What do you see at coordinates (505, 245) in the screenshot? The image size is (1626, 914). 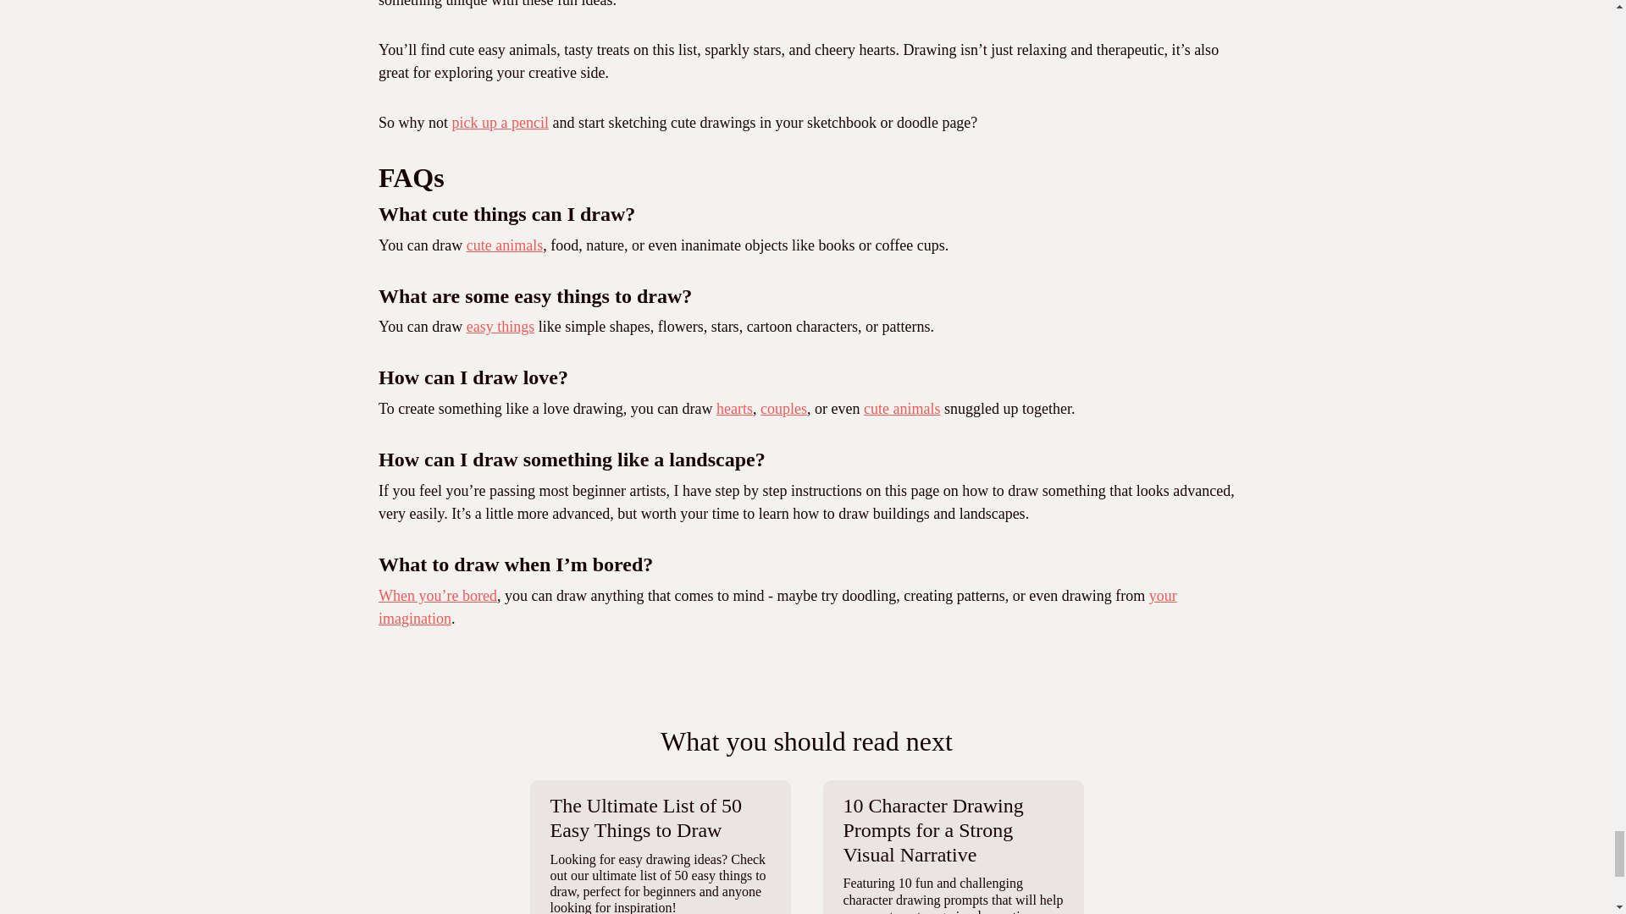 I see `cute animals` at bounding box center [505, 245].